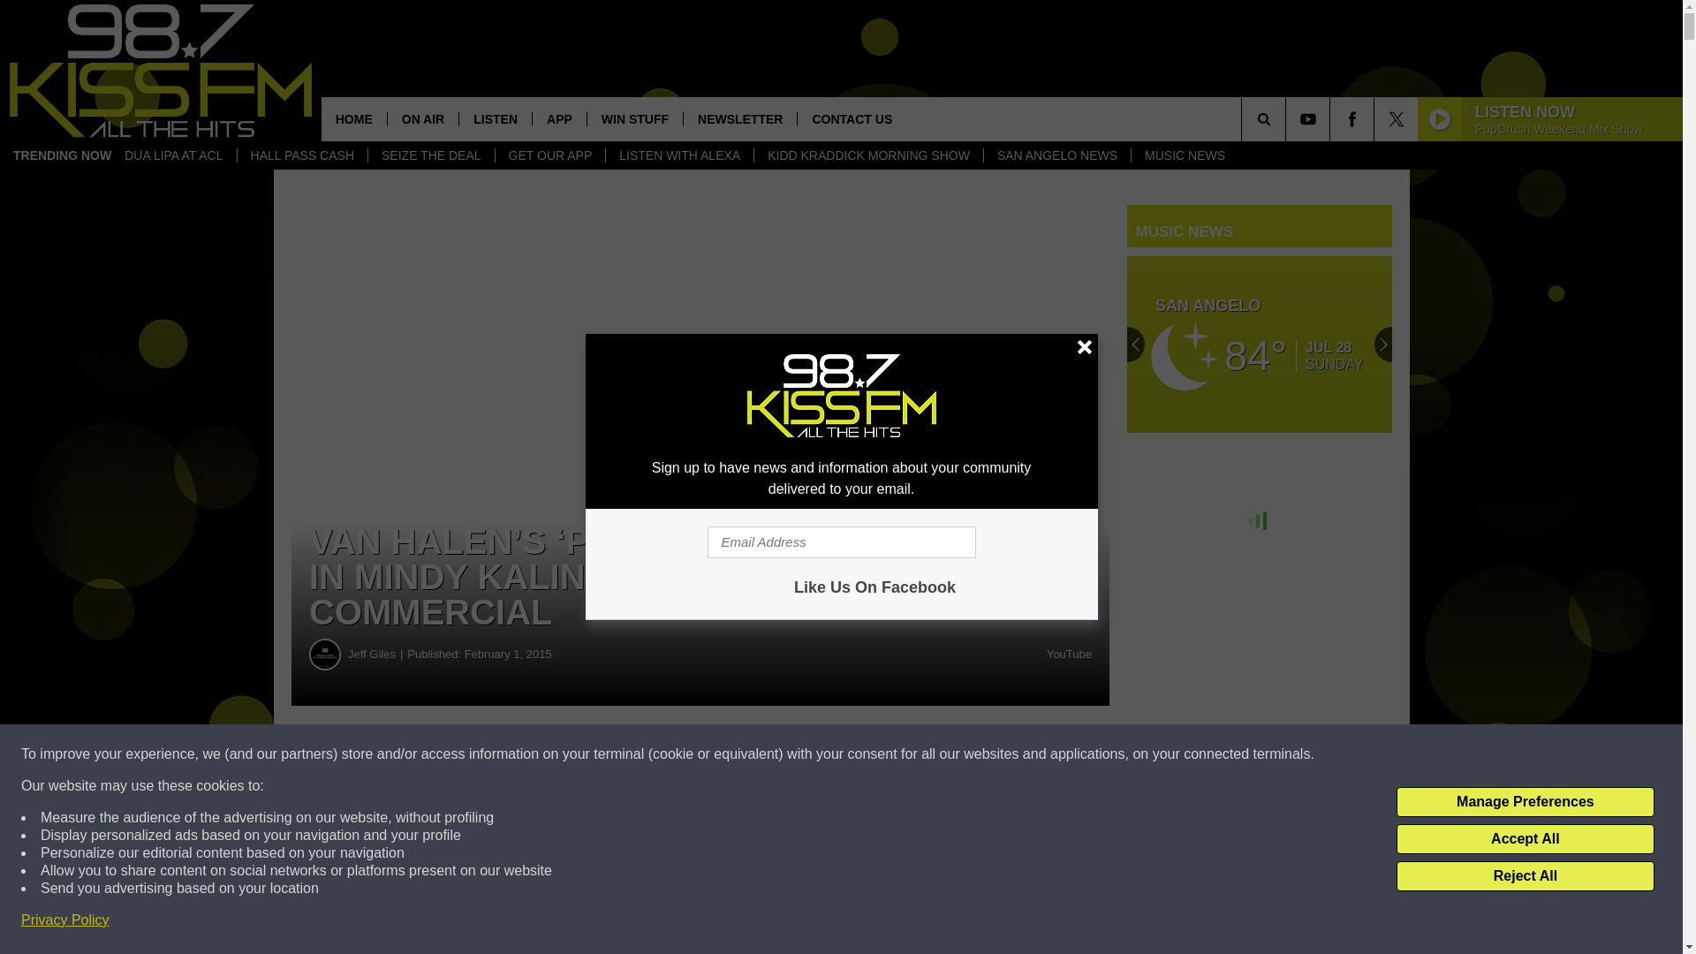 This screenshot has width=1696, height=954. I want to click on SAN ANGELO NEWS, so click(1056, 155).